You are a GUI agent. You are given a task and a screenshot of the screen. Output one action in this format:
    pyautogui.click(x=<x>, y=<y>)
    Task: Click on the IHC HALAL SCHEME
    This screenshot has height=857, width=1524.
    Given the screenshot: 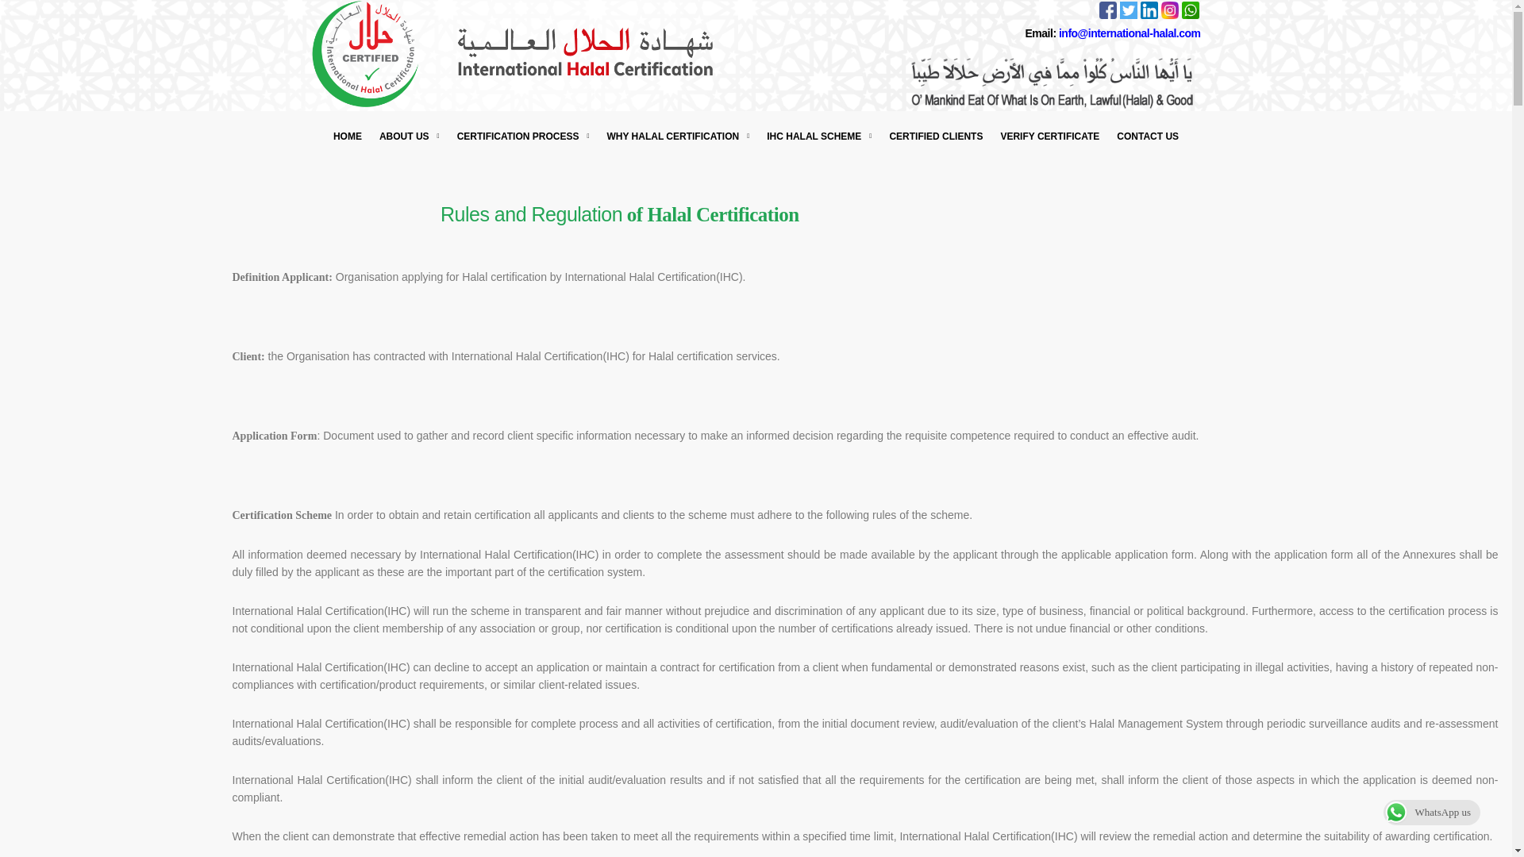 What is the action you would take?
    pyautogui.click(x=819, y=136)
    